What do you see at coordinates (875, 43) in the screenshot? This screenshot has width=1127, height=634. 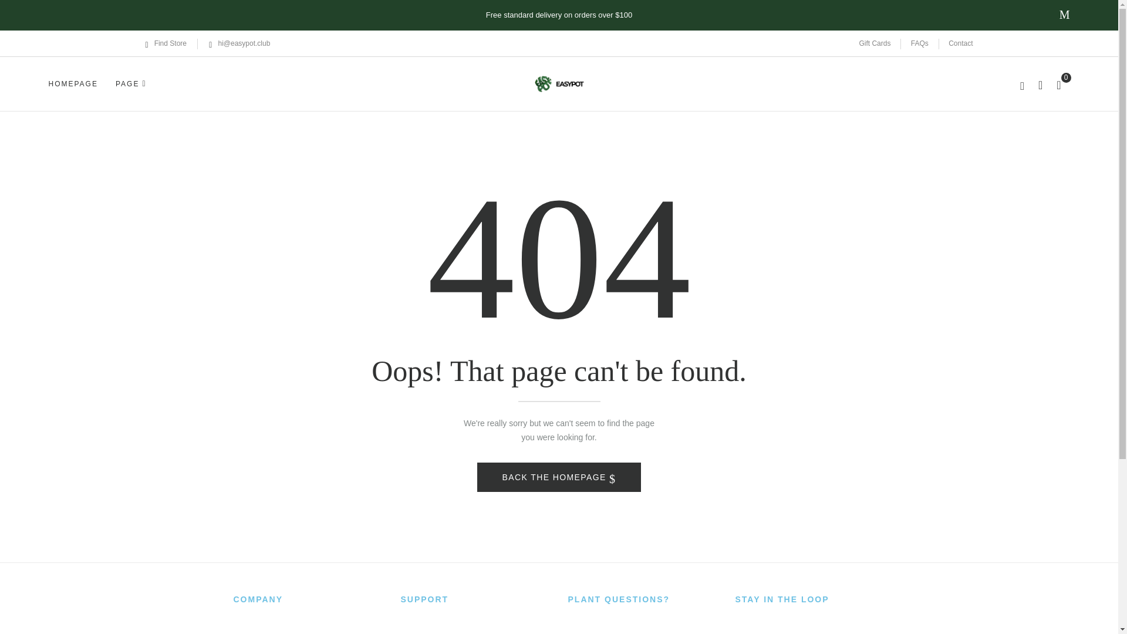 I see `Gift Cards` at bounding box center [875, 43].